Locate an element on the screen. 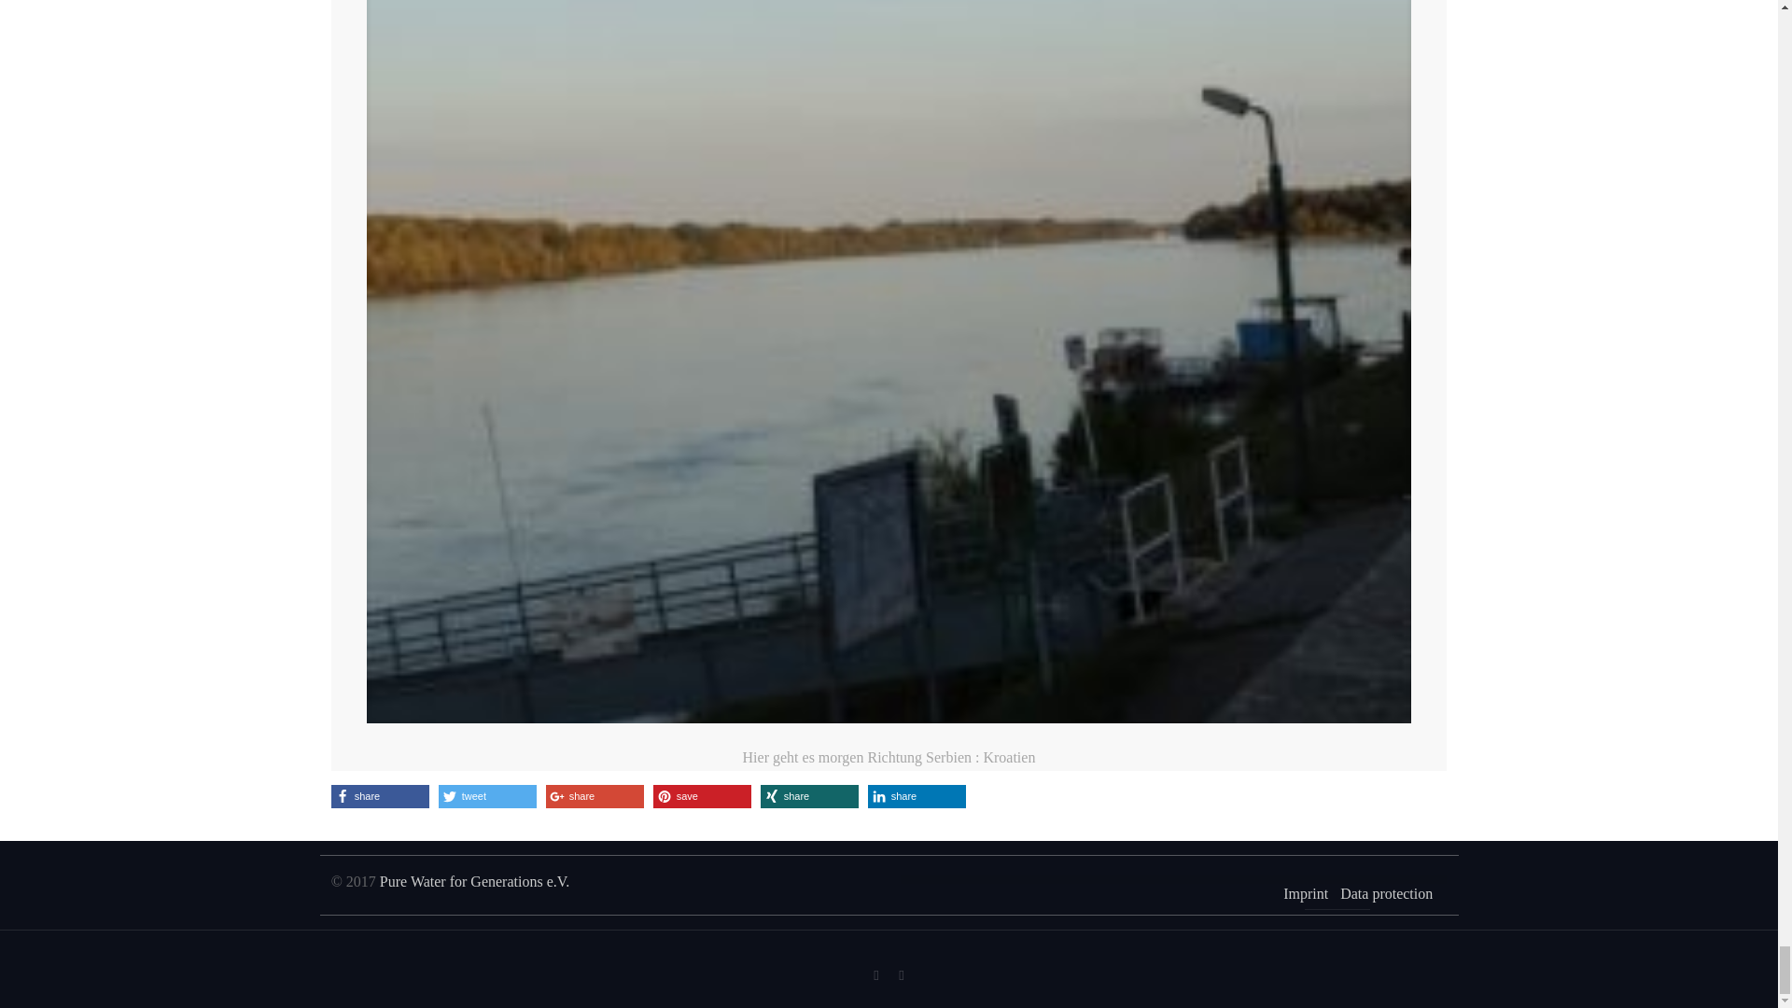  Instagram is located at coordinates (900, 974).